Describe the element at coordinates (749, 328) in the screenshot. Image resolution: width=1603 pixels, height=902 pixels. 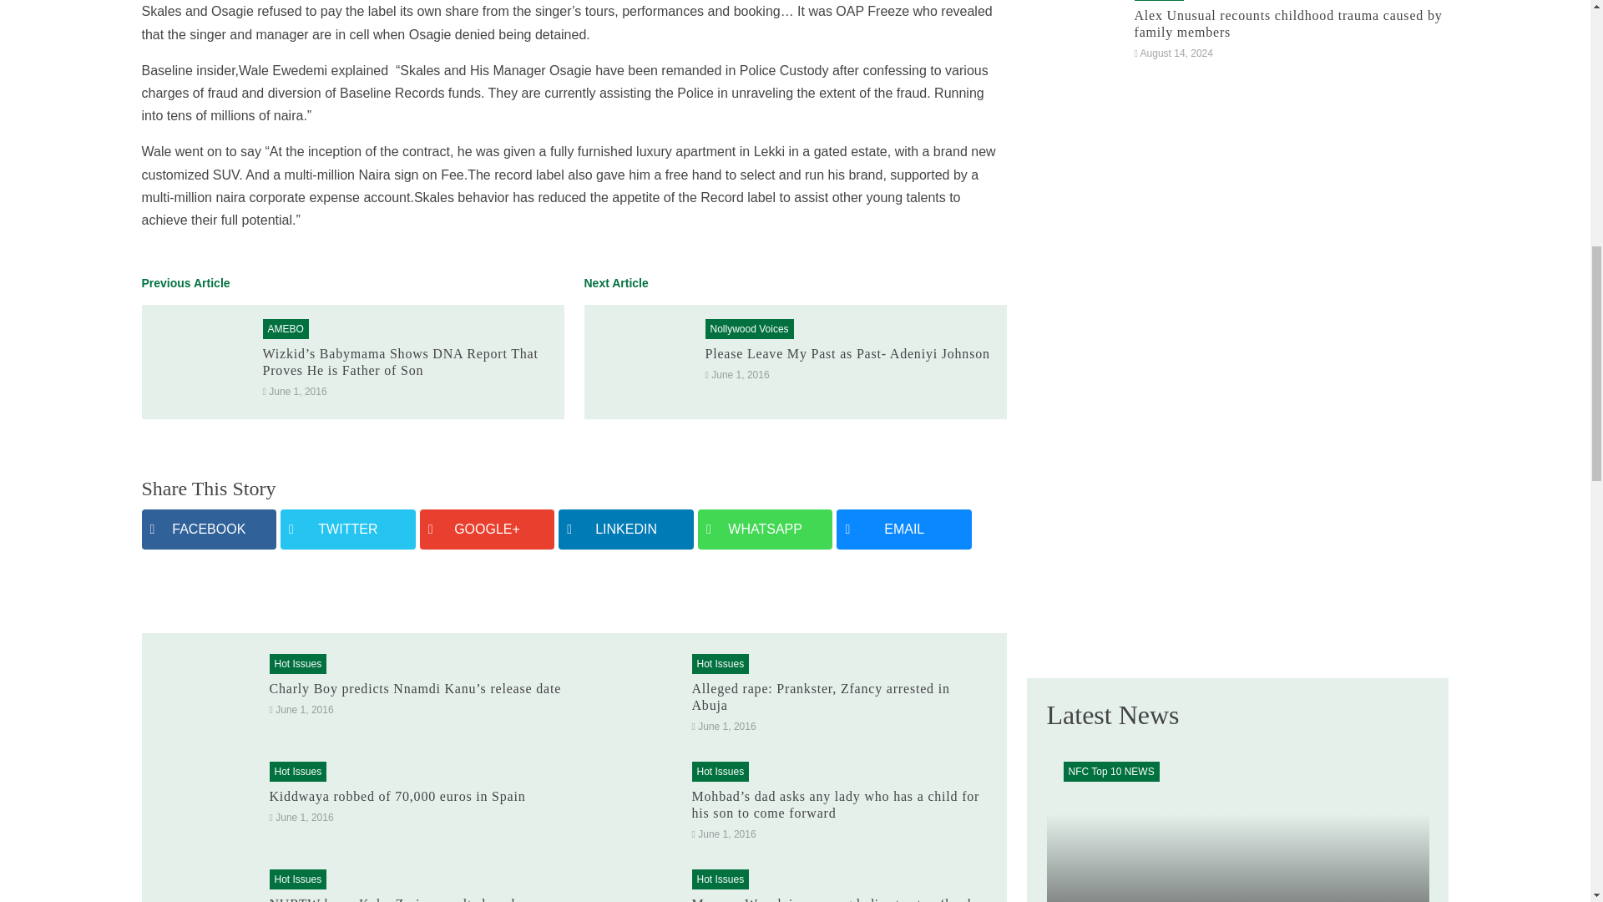
I see `nollywood voices` at that location.